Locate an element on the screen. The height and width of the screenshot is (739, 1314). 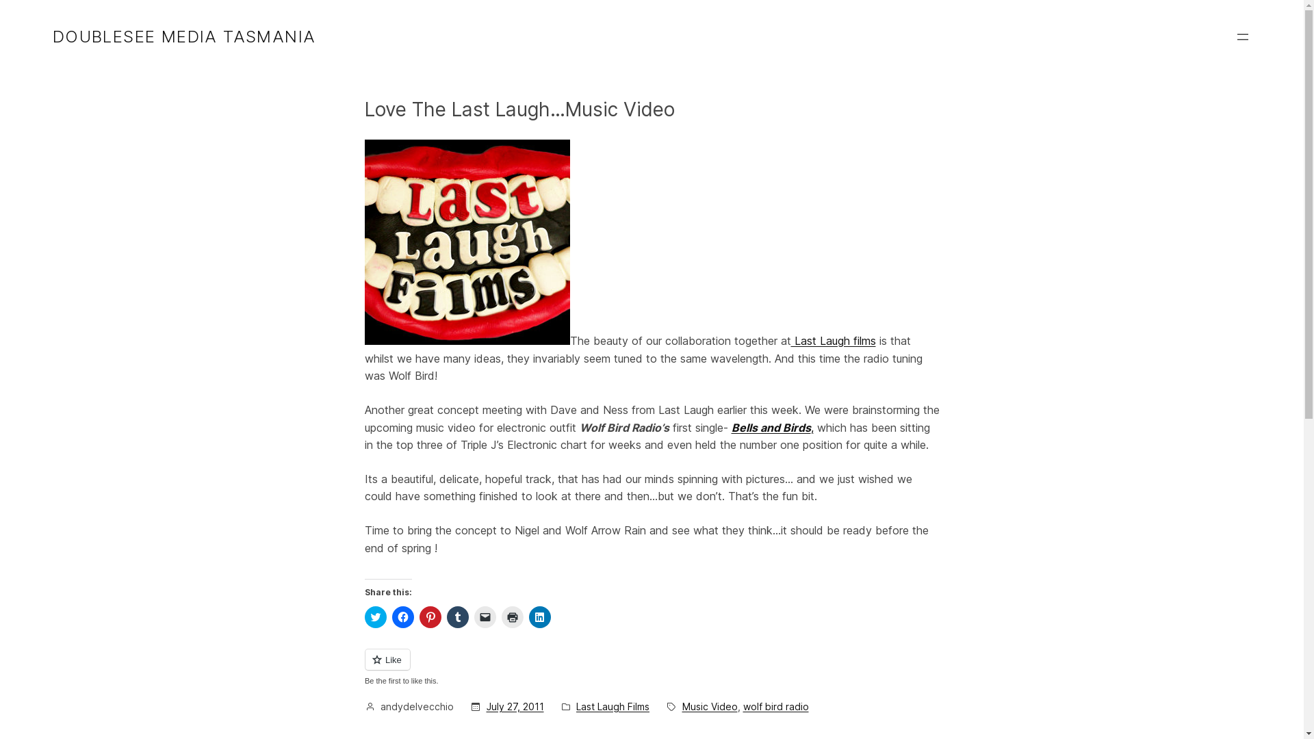
Click to share on Tumblr (Opens in new window) is located at coordinates (457, 617).